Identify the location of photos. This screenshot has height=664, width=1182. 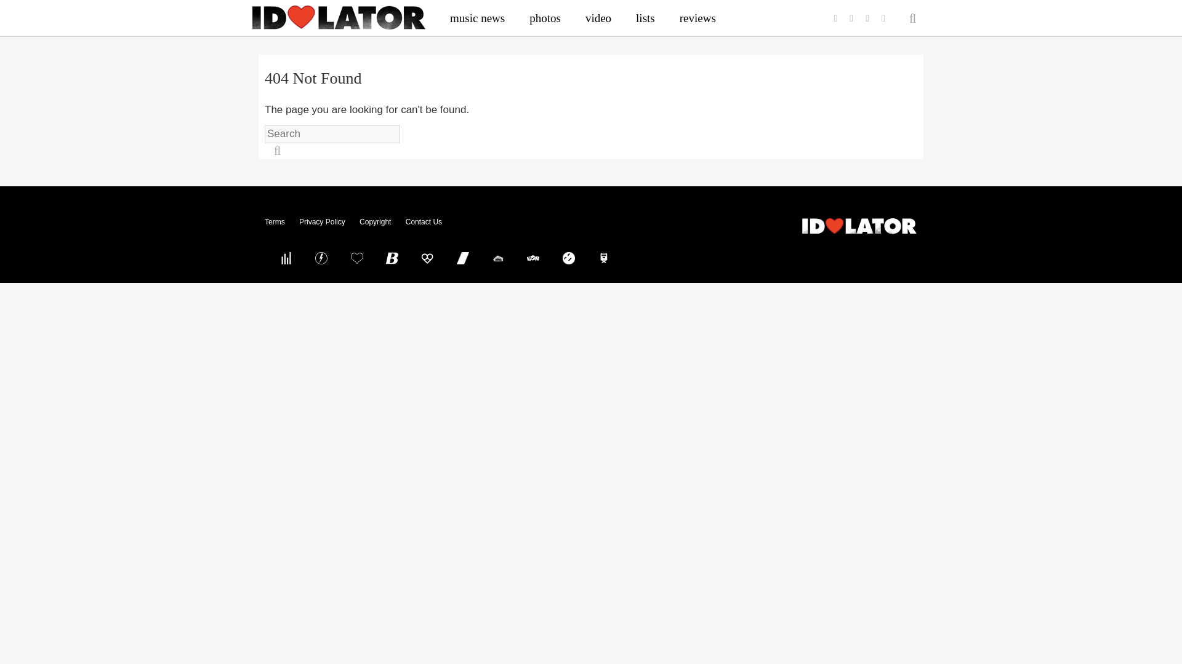
(545, 18).